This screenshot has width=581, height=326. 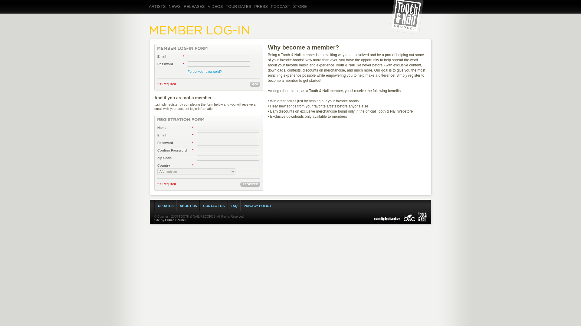 What do you see at coordinates (255, 85) in the screenshot?
I see `Go!` at bounding box center [255, 85].